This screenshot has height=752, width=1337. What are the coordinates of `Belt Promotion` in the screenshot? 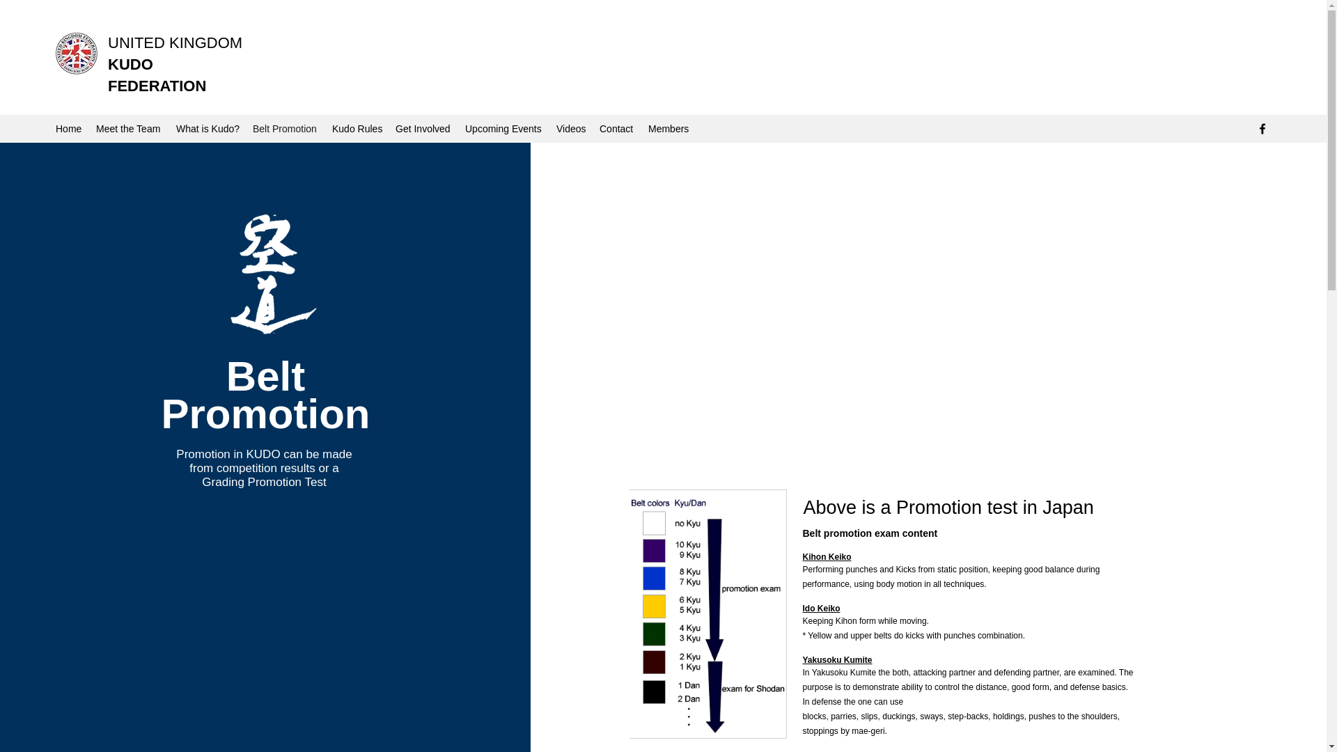 It's located at (286, 128).